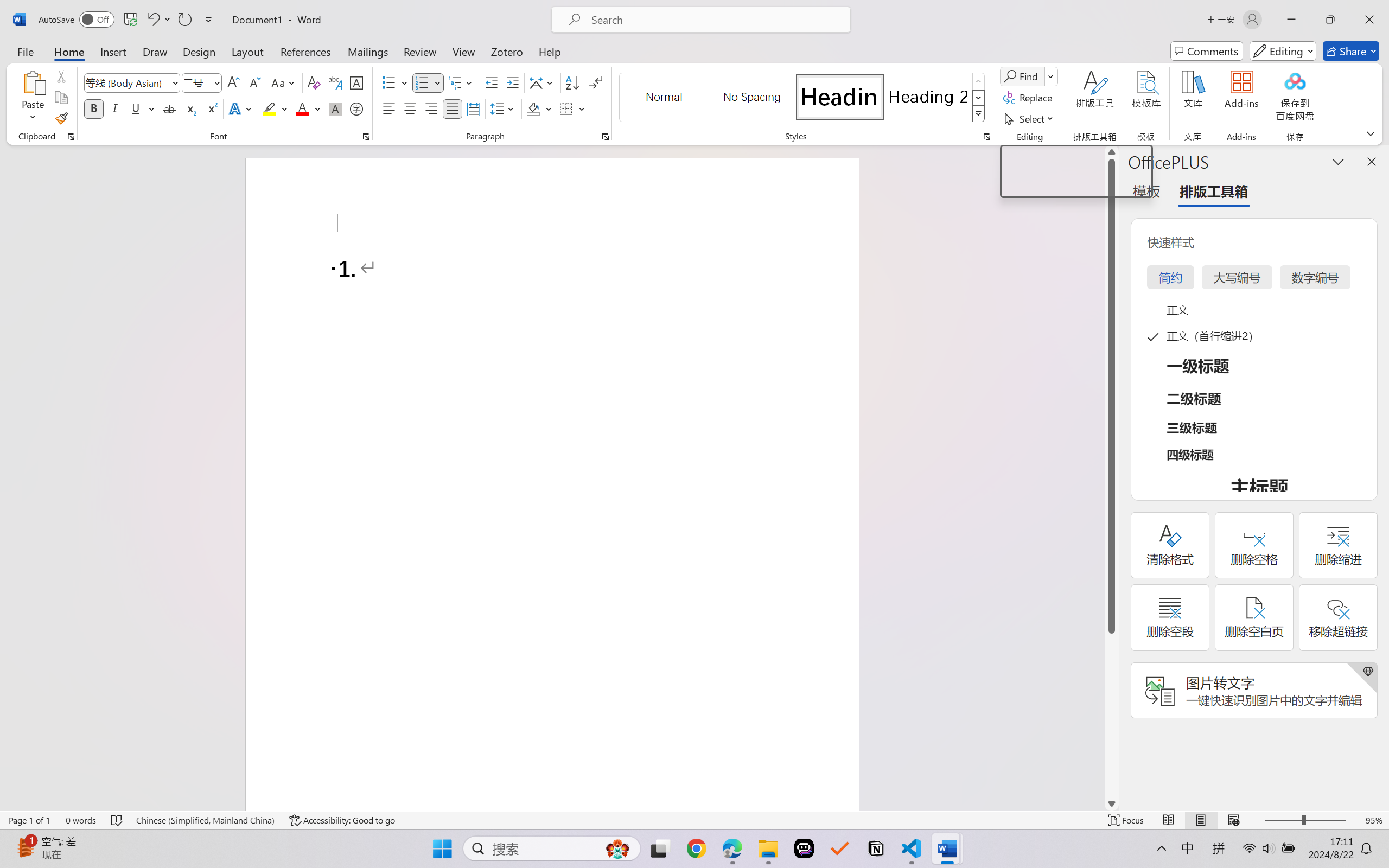 The height and width of the screenshot is (868, 1389). I want to click on Class: MsoCommandBar, so click(694, 820).